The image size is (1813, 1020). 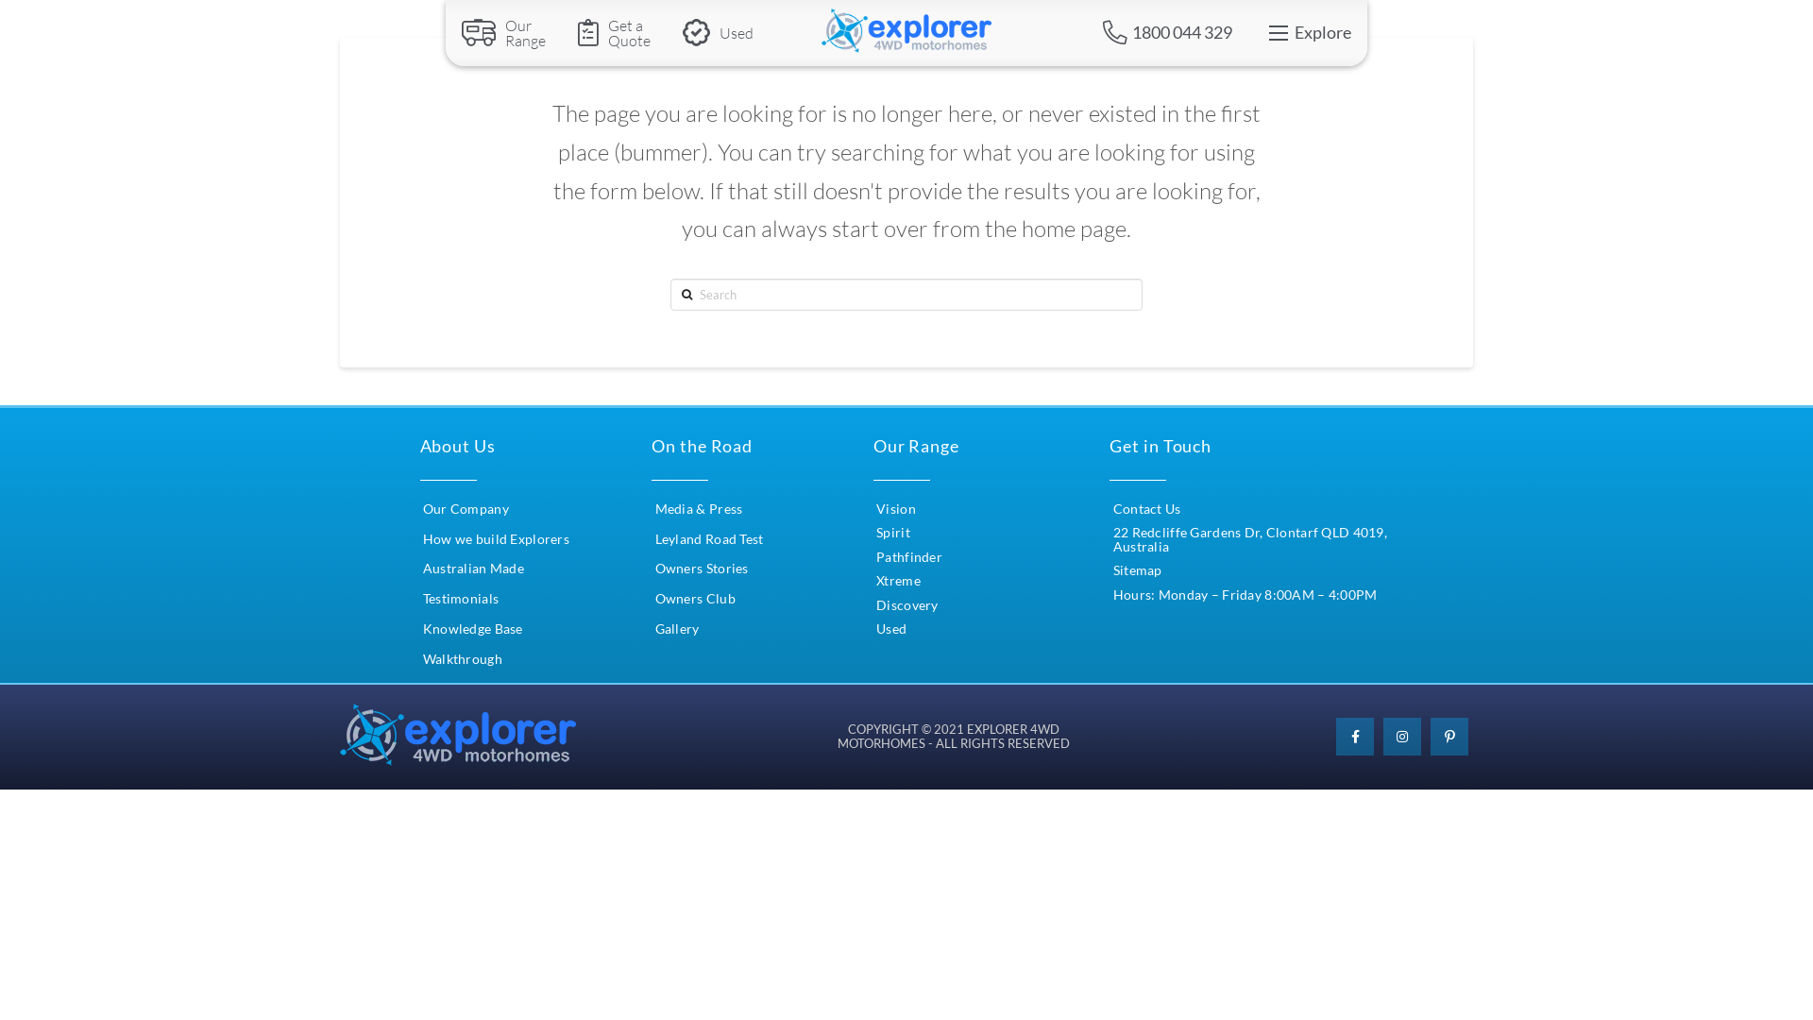 I want to click on Australian Made, so click(x=472, y=569).